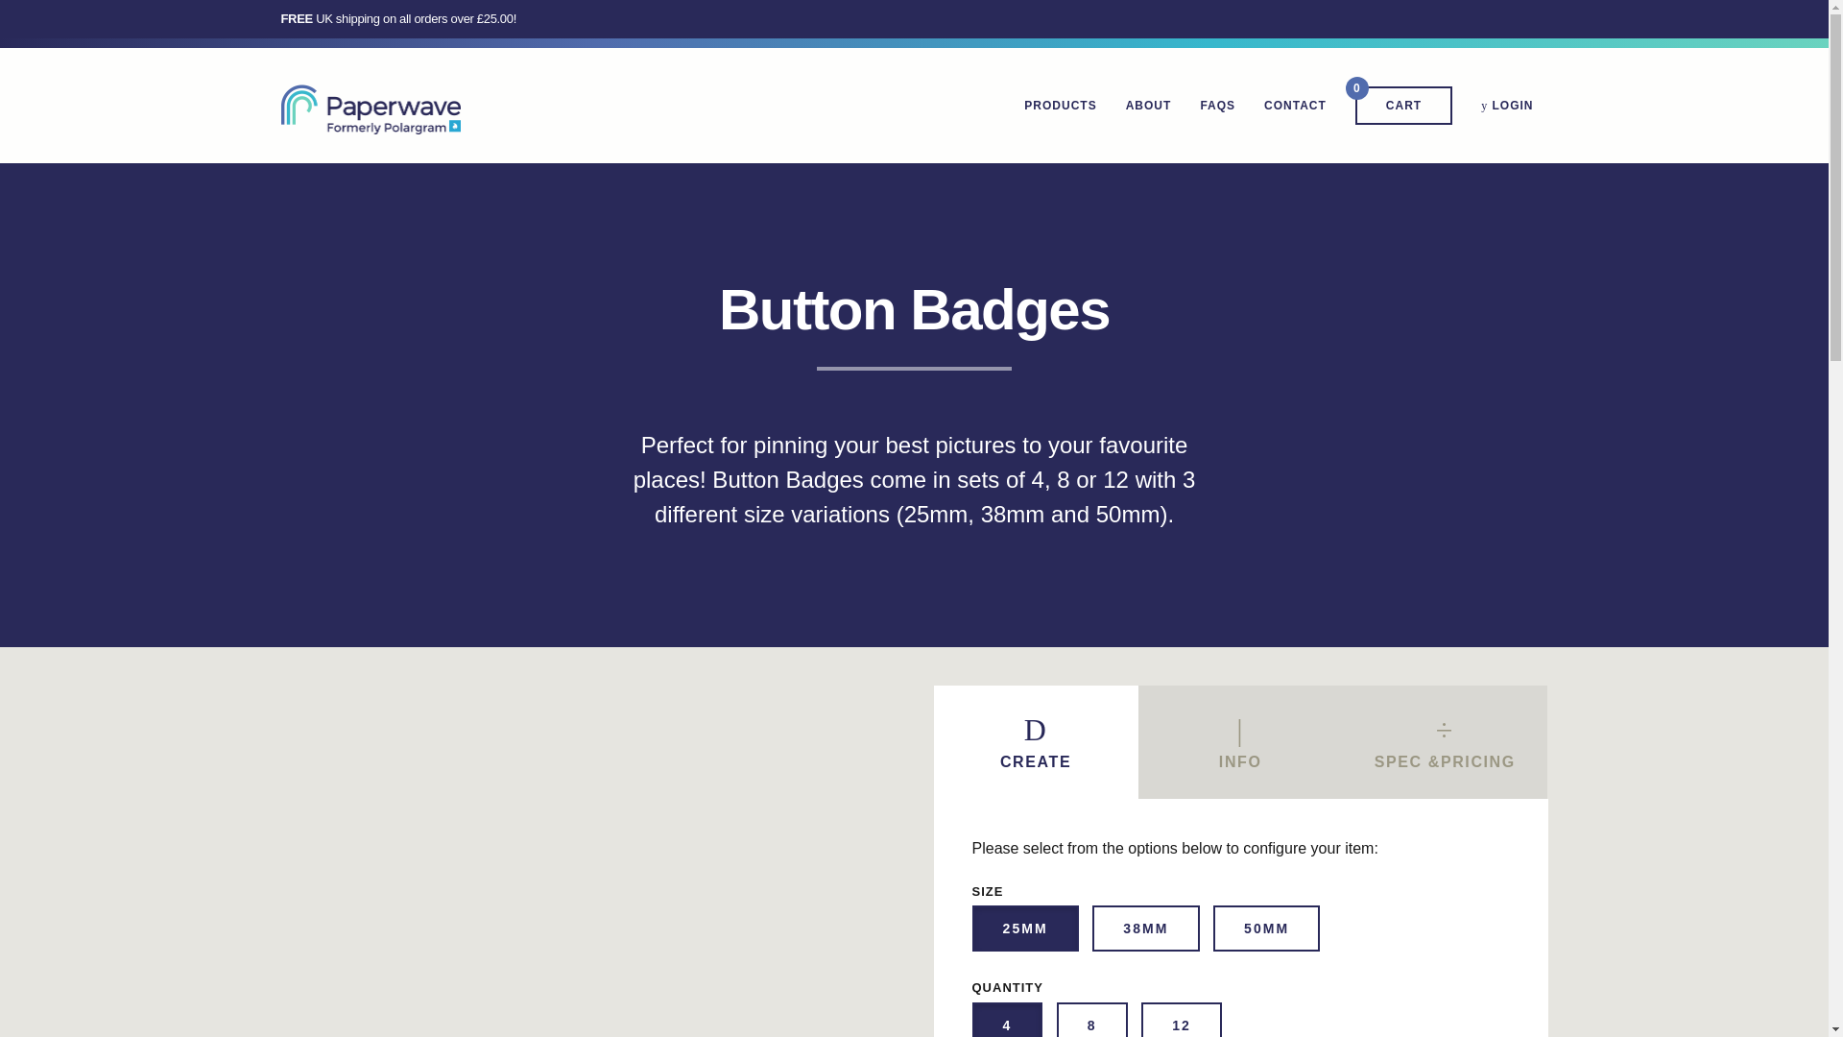 This screenshot has height=1037, width=1843. I want to click on 25mm, so click(1217, 106).